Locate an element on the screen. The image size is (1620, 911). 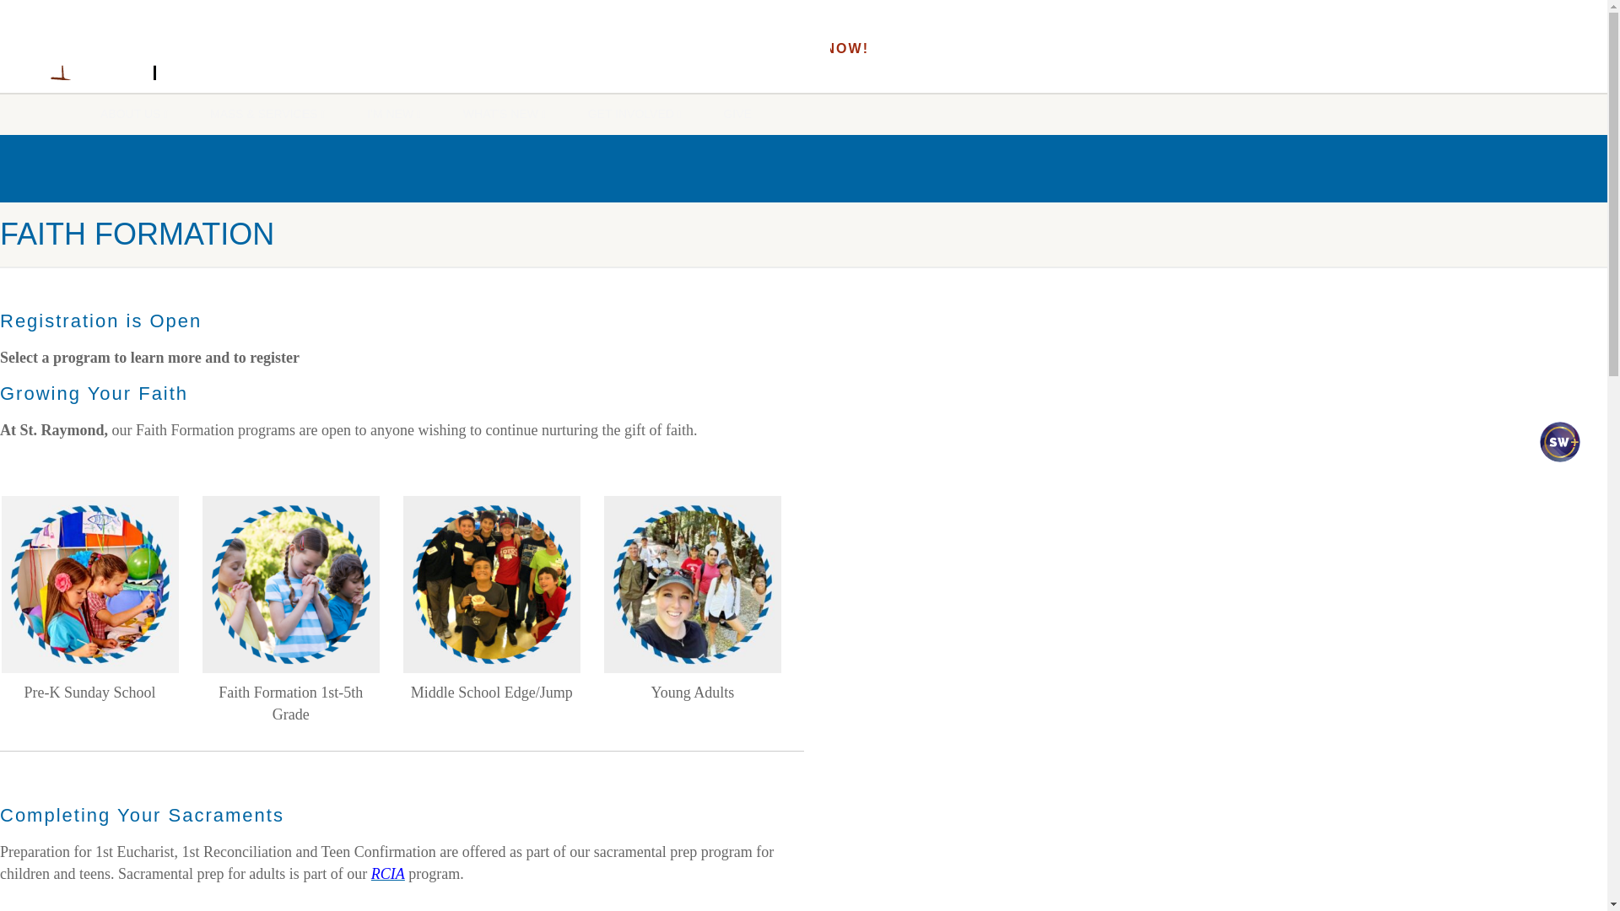
SW Plus is located at coordinates (1556, 455).